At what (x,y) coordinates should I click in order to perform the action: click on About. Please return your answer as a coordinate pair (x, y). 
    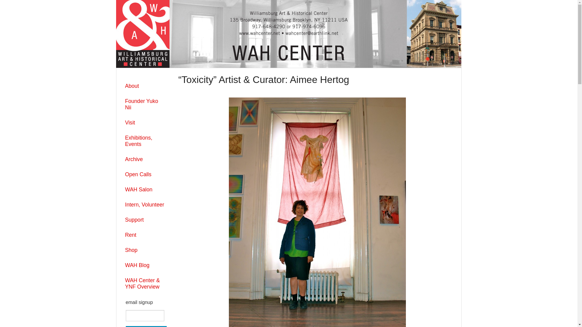
    Looking at the image, I should click on (145, 86).